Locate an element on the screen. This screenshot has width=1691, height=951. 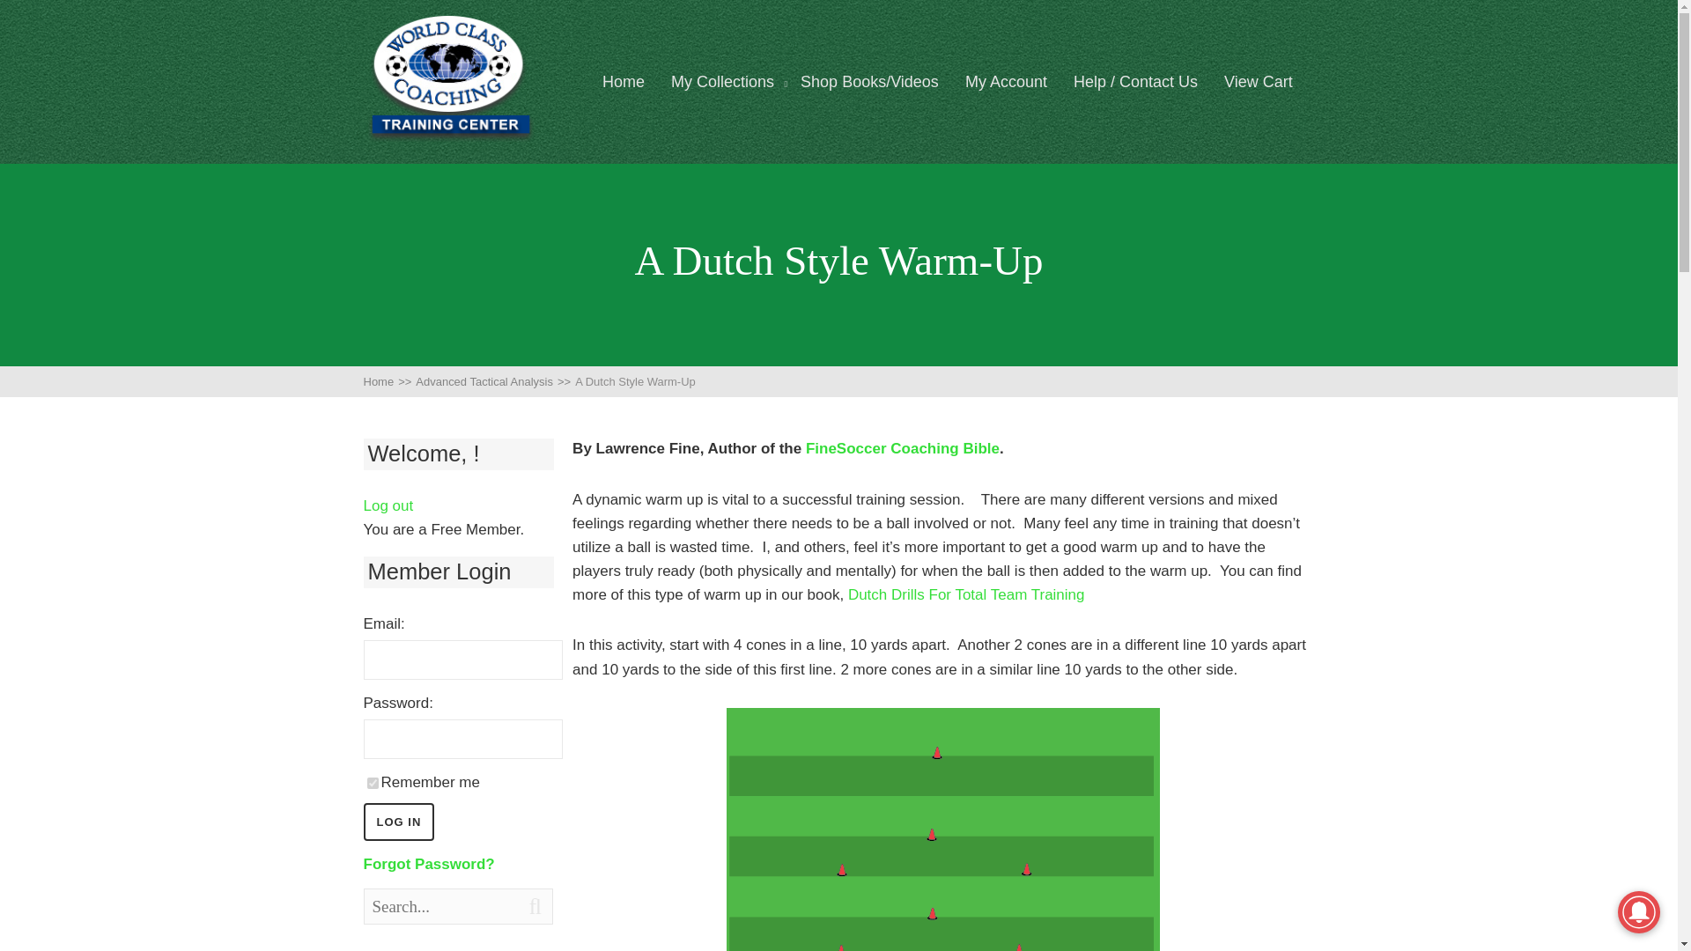
FineSoccer Coaching Bible is located at coordinates (902, 449).